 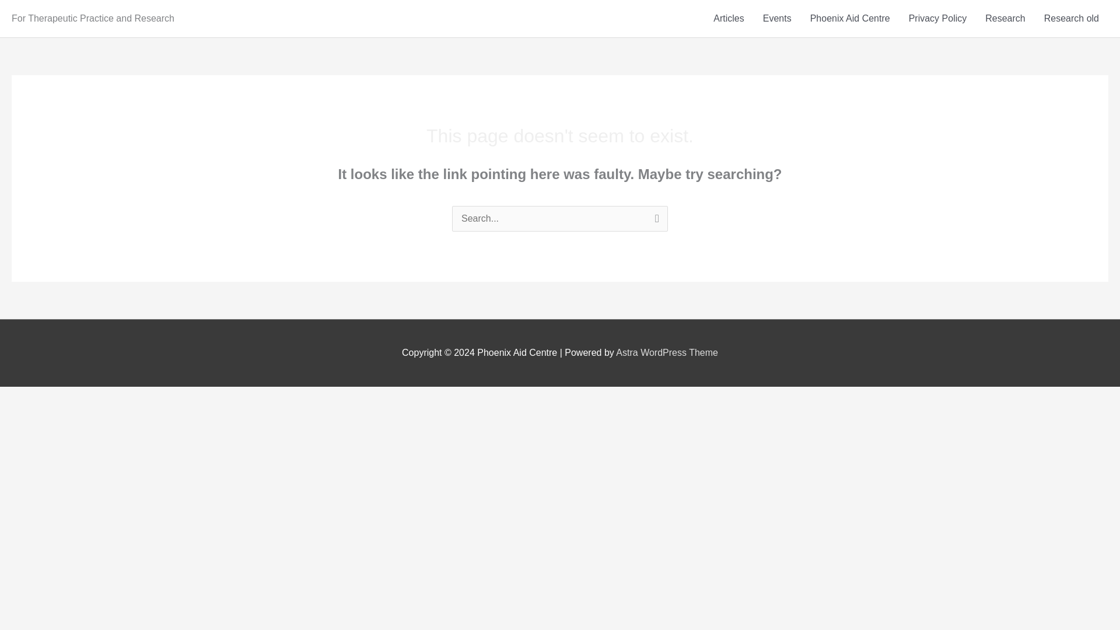 I want to click on Research, so click(x=1005, y=19).